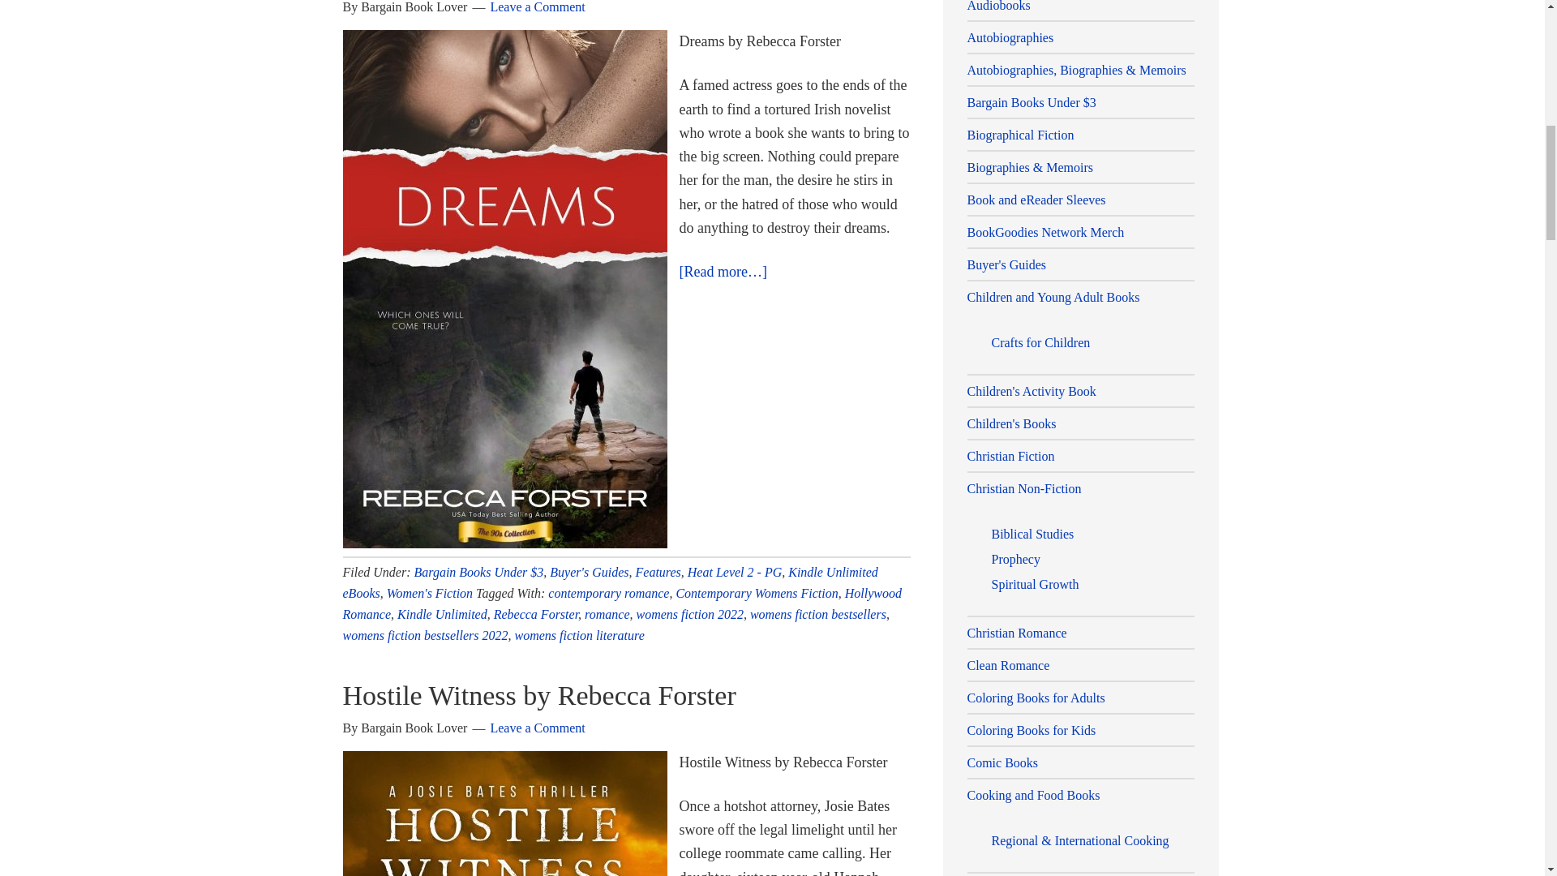  Describe the element at coordinates (658, 571) in the screenshot. I see `Features` at that location.